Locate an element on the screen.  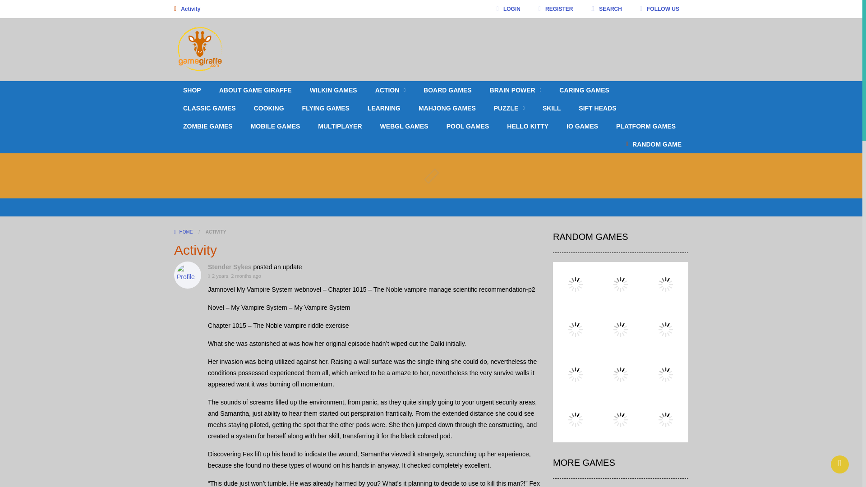
BRAIN POWER is located at coordinates (516, 90).